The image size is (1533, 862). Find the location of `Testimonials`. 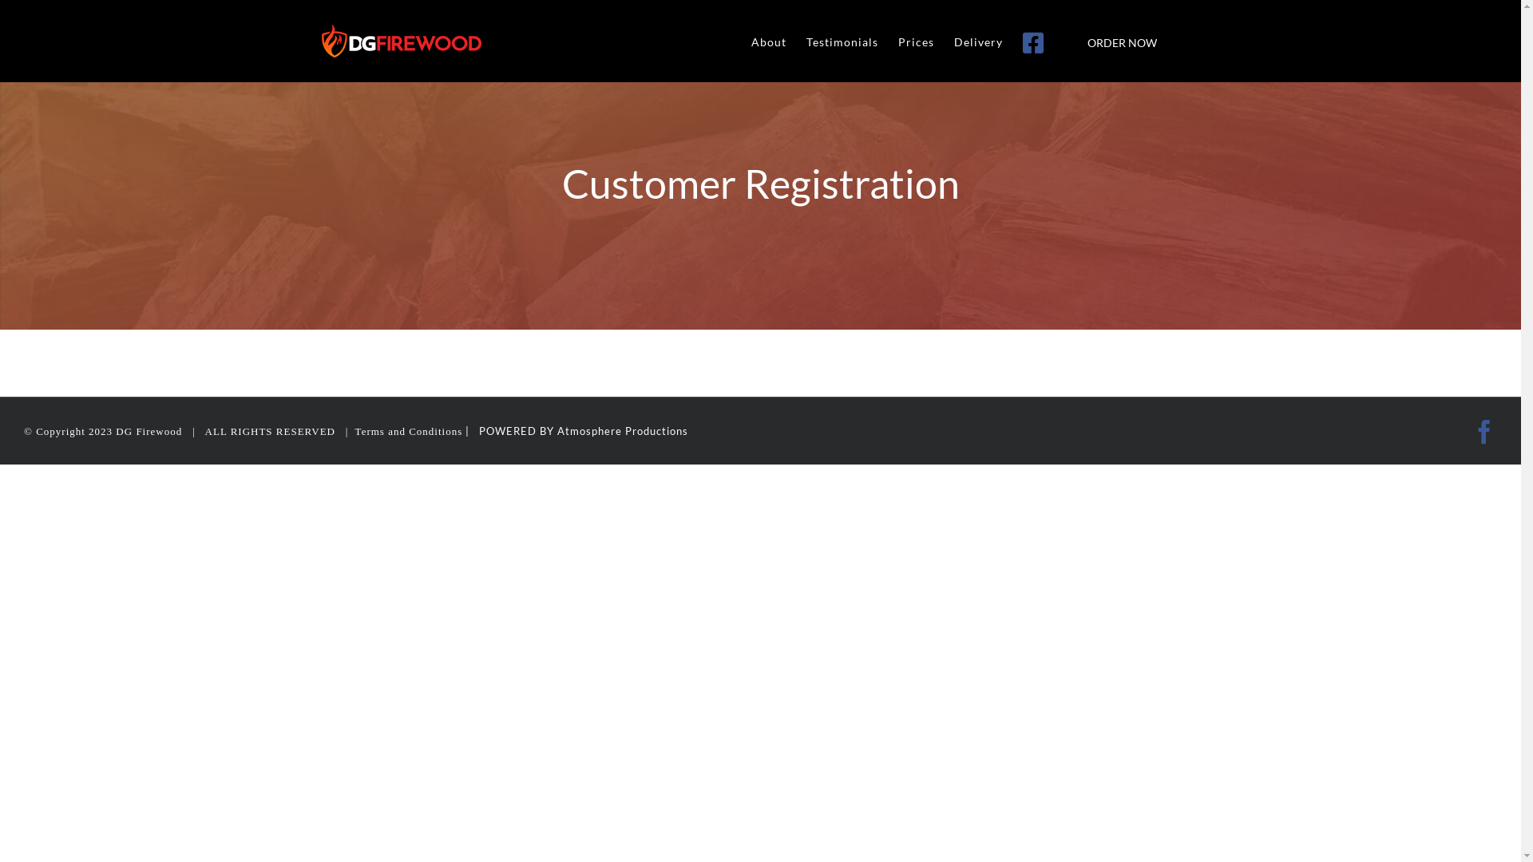

Testimonials is located at coordinates (842, 42).